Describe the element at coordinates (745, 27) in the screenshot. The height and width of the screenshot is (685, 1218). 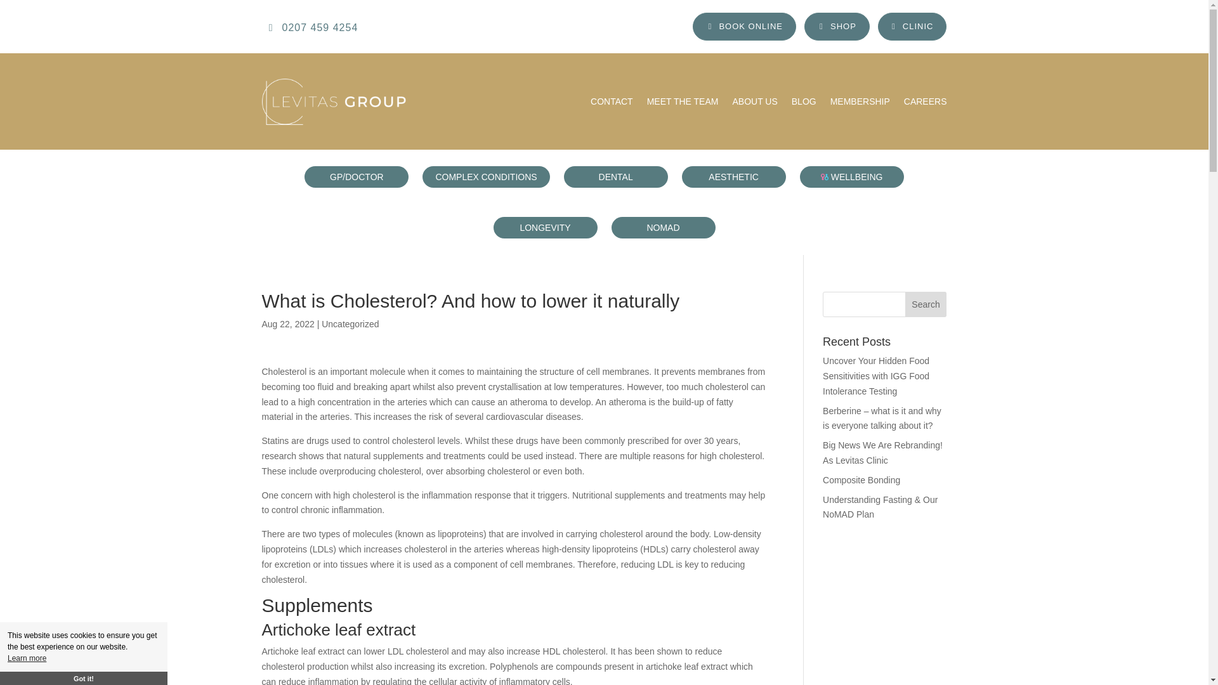
I see `BOOK ONLINE` at that location.